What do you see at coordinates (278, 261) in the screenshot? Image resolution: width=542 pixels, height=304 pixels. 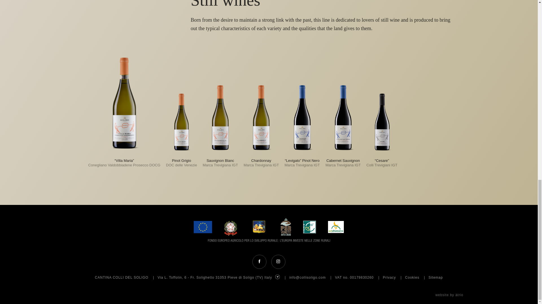 I see `Instagram` at bounding box center [278, 261].